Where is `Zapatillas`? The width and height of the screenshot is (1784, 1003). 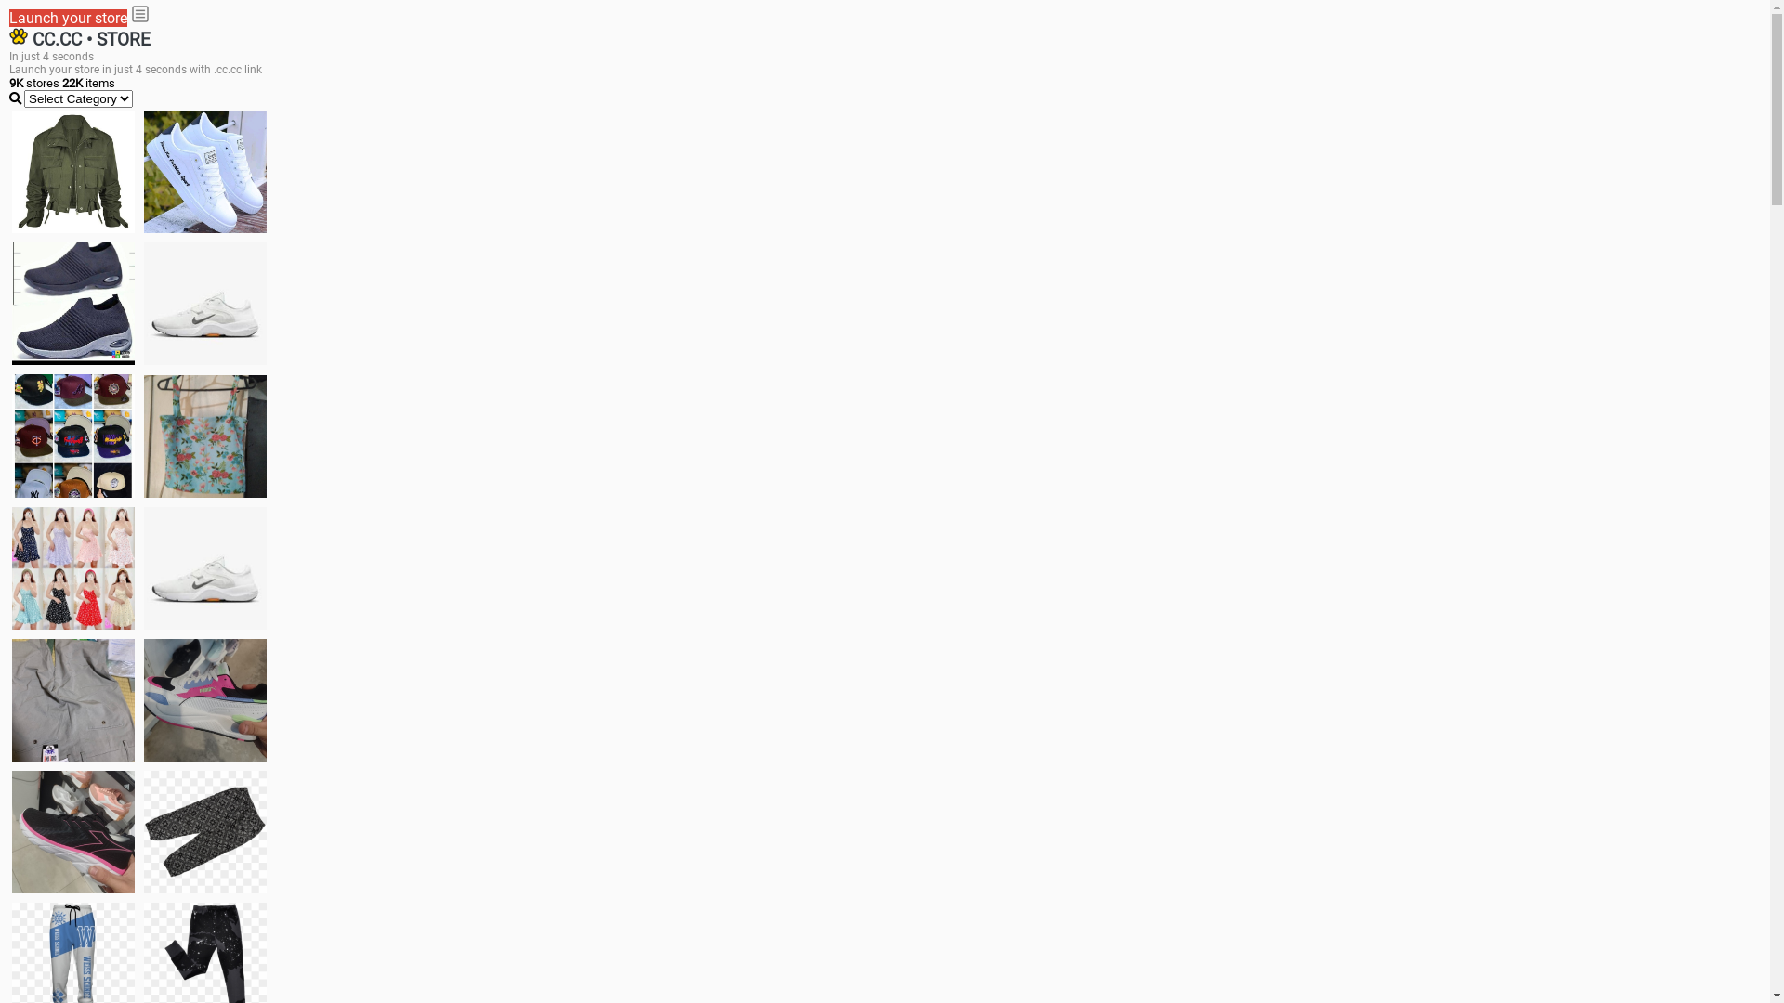 Zapatillas is located at coordinates (73, 832).